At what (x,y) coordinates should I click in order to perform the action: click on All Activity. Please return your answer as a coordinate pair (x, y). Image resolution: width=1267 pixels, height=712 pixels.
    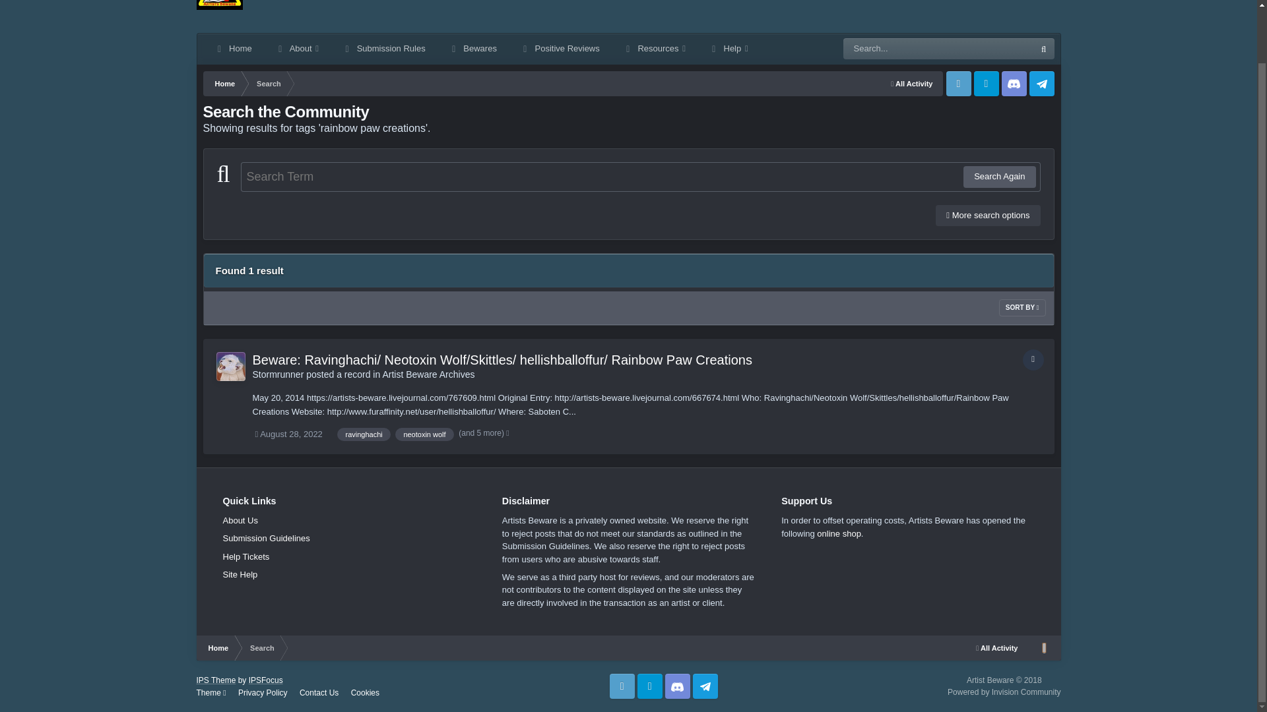
    Looking at the image, I should click on (911, 83).